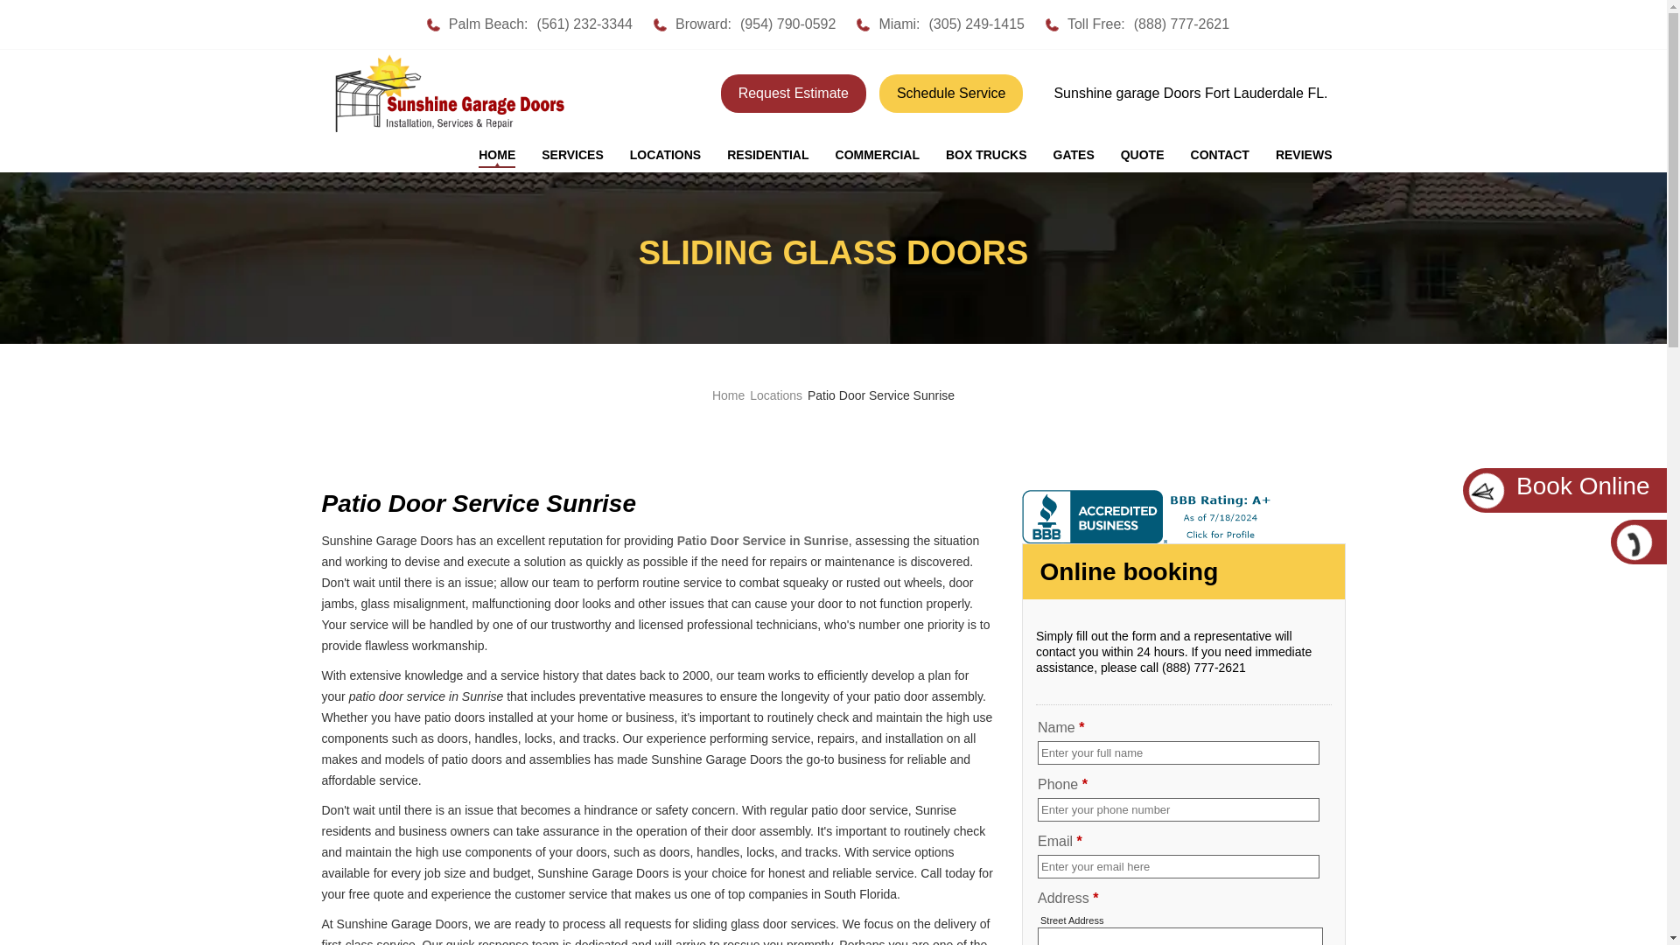  I want to click on embedded form, so click(1183, 777).